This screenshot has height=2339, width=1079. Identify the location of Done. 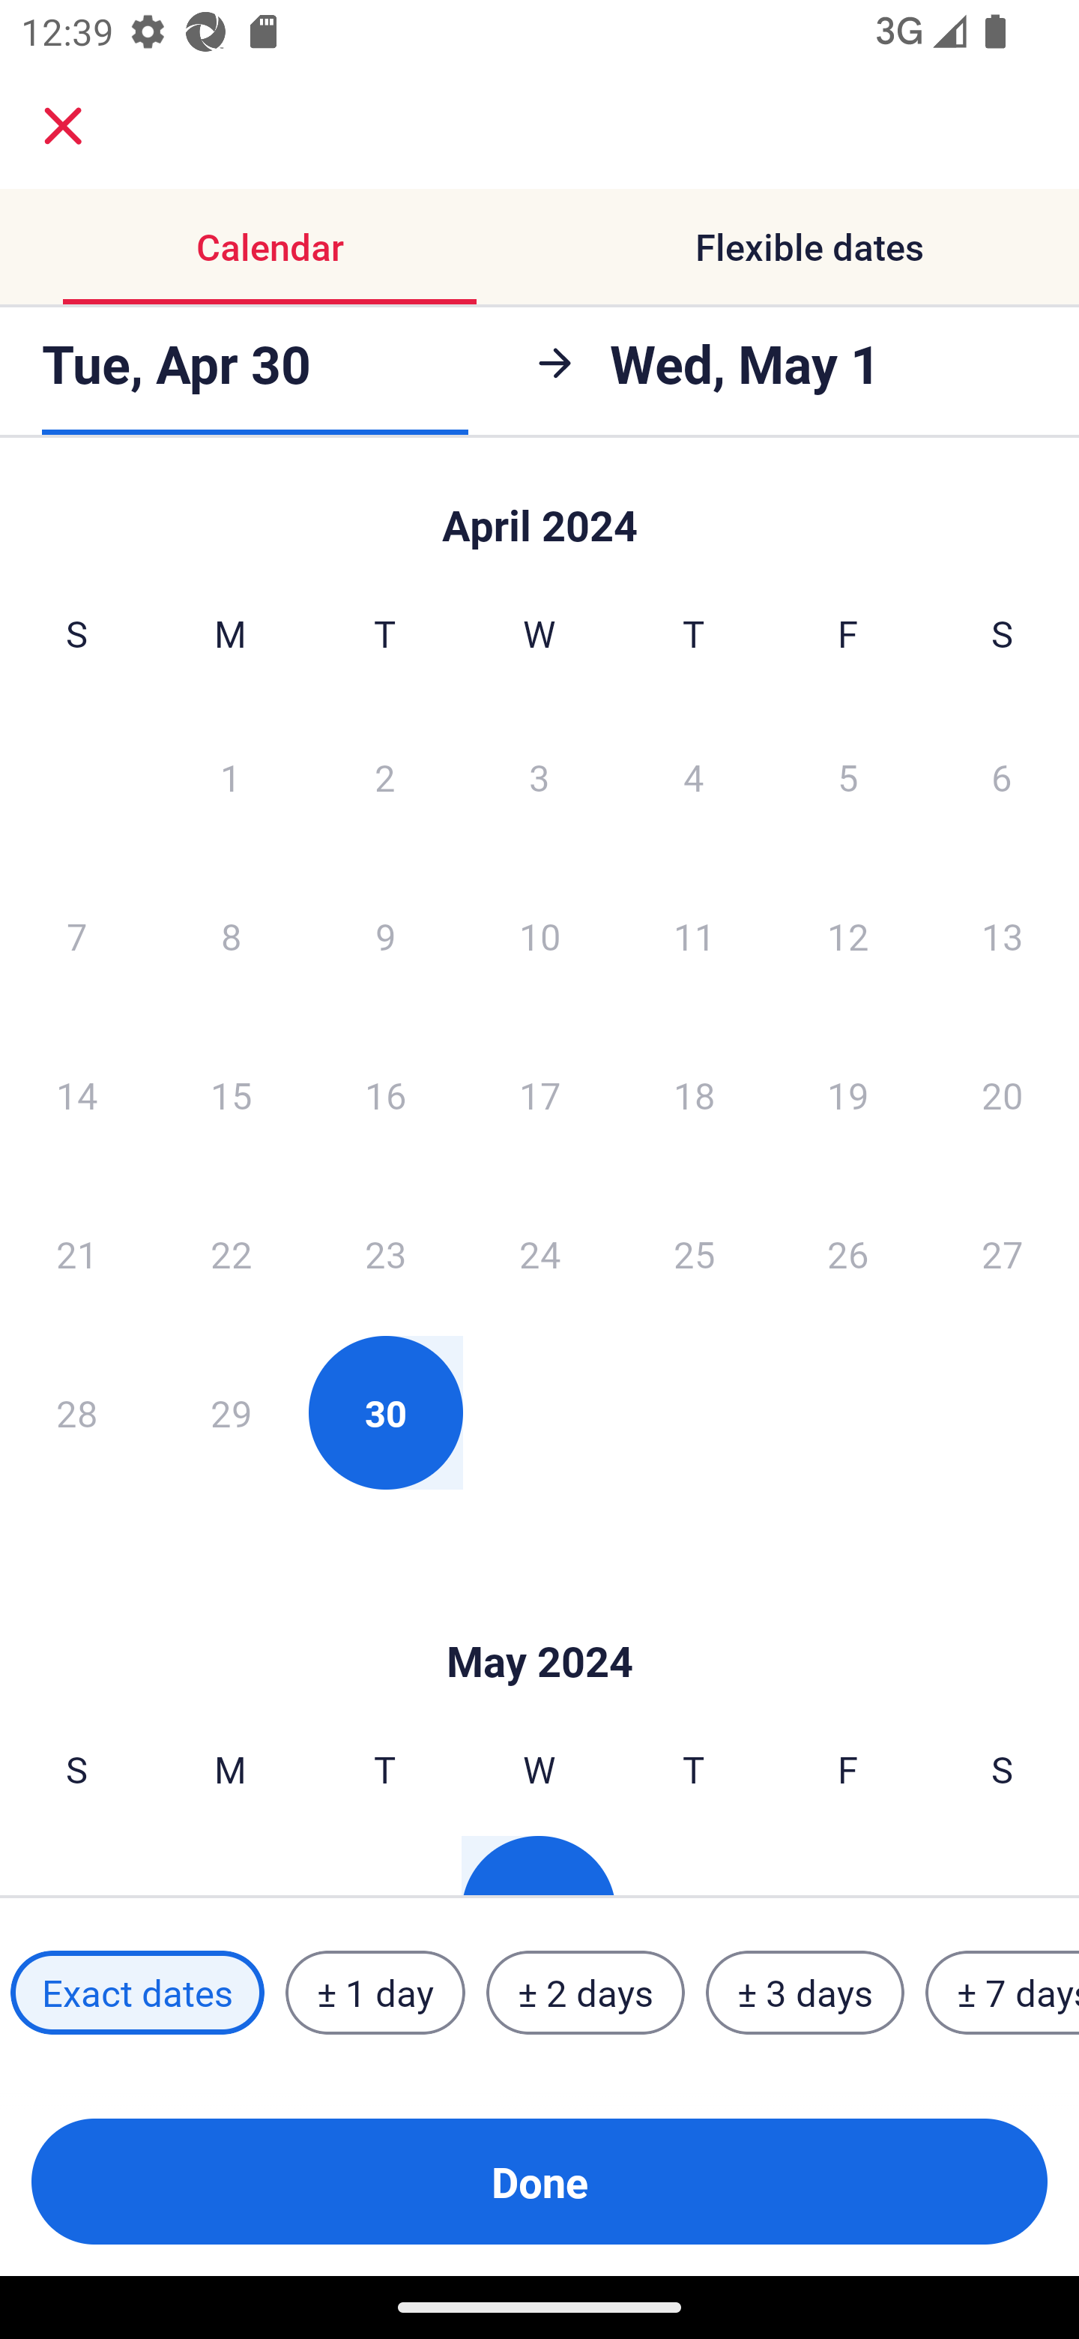
(539, 2182).